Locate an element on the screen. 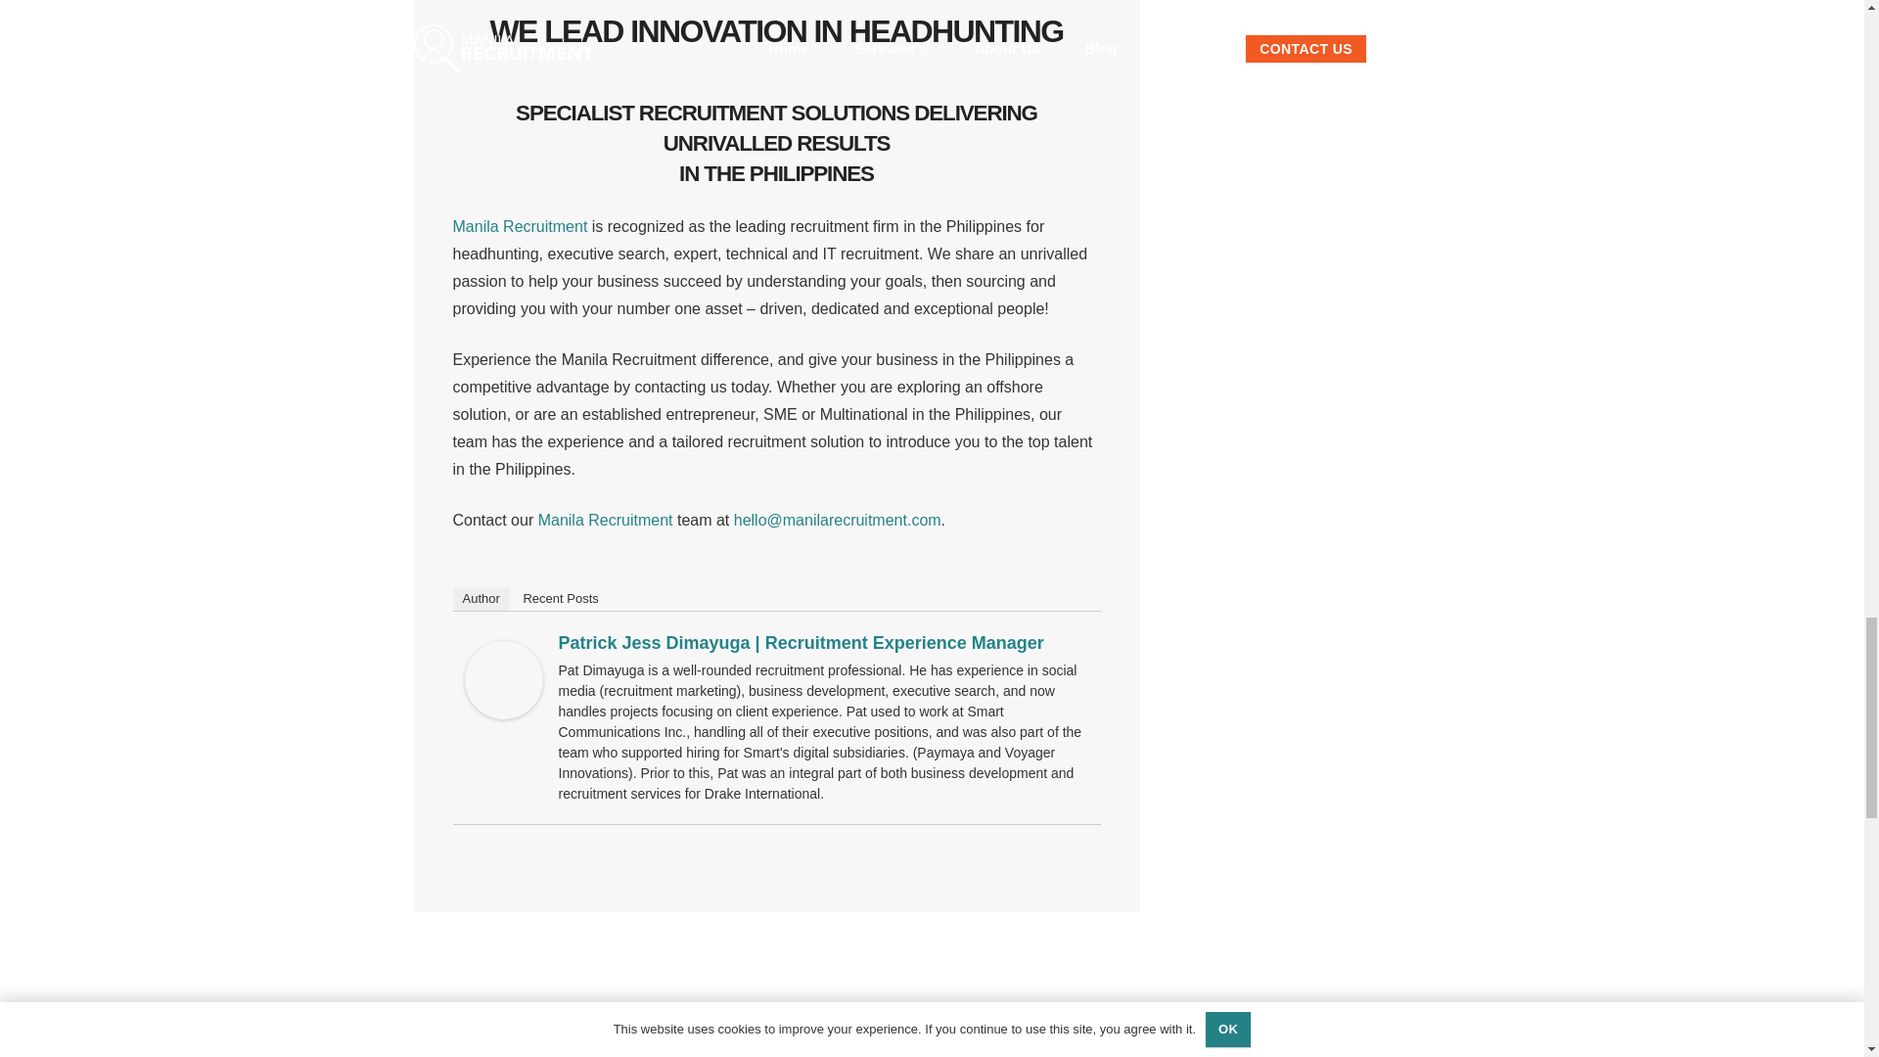 This screenshot has height=1057, width=1879. Recent Posts is located at coordinates (560, 599).